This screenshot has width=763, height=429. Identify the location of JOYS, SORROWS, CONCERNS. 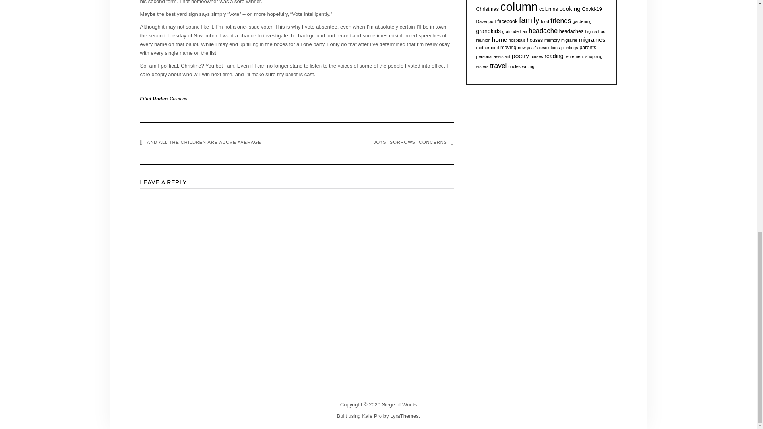
(414, 142).